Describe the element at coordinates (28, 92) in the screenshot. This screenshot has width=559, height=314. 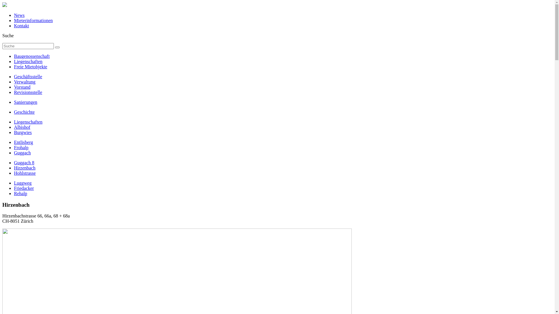
I see `Revisionsstelle` at that location.